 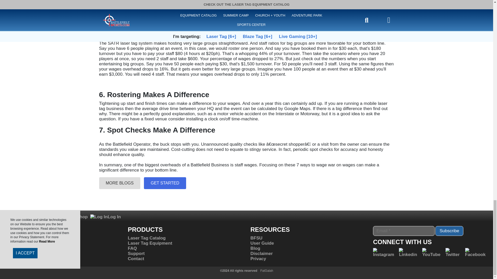 I want to click on About, so click(x=11, y=238).